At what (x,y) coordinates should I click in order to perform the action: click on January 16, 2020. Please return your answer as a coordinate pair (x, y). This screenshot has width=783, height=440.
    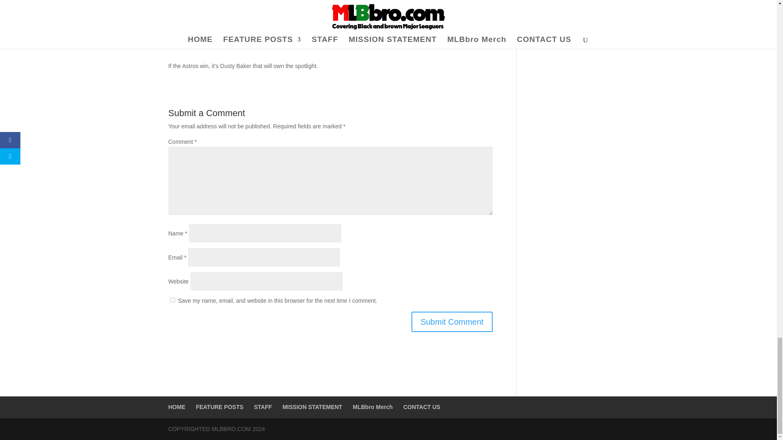
    Looking at the image, I should click on (290, 28).